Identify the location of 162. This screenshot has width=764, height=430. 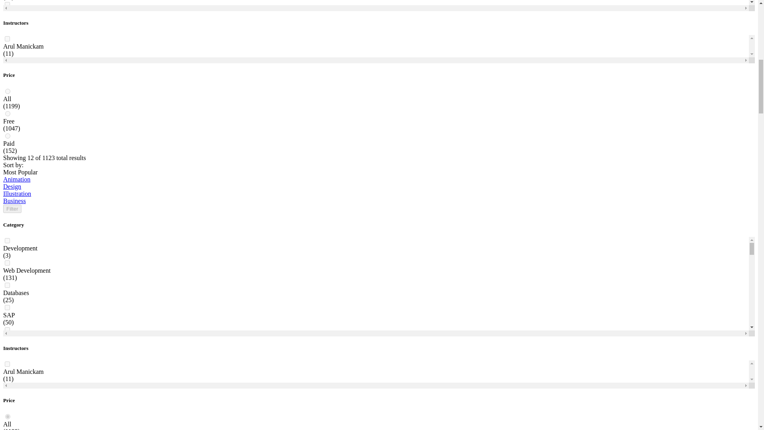
(7, 49).